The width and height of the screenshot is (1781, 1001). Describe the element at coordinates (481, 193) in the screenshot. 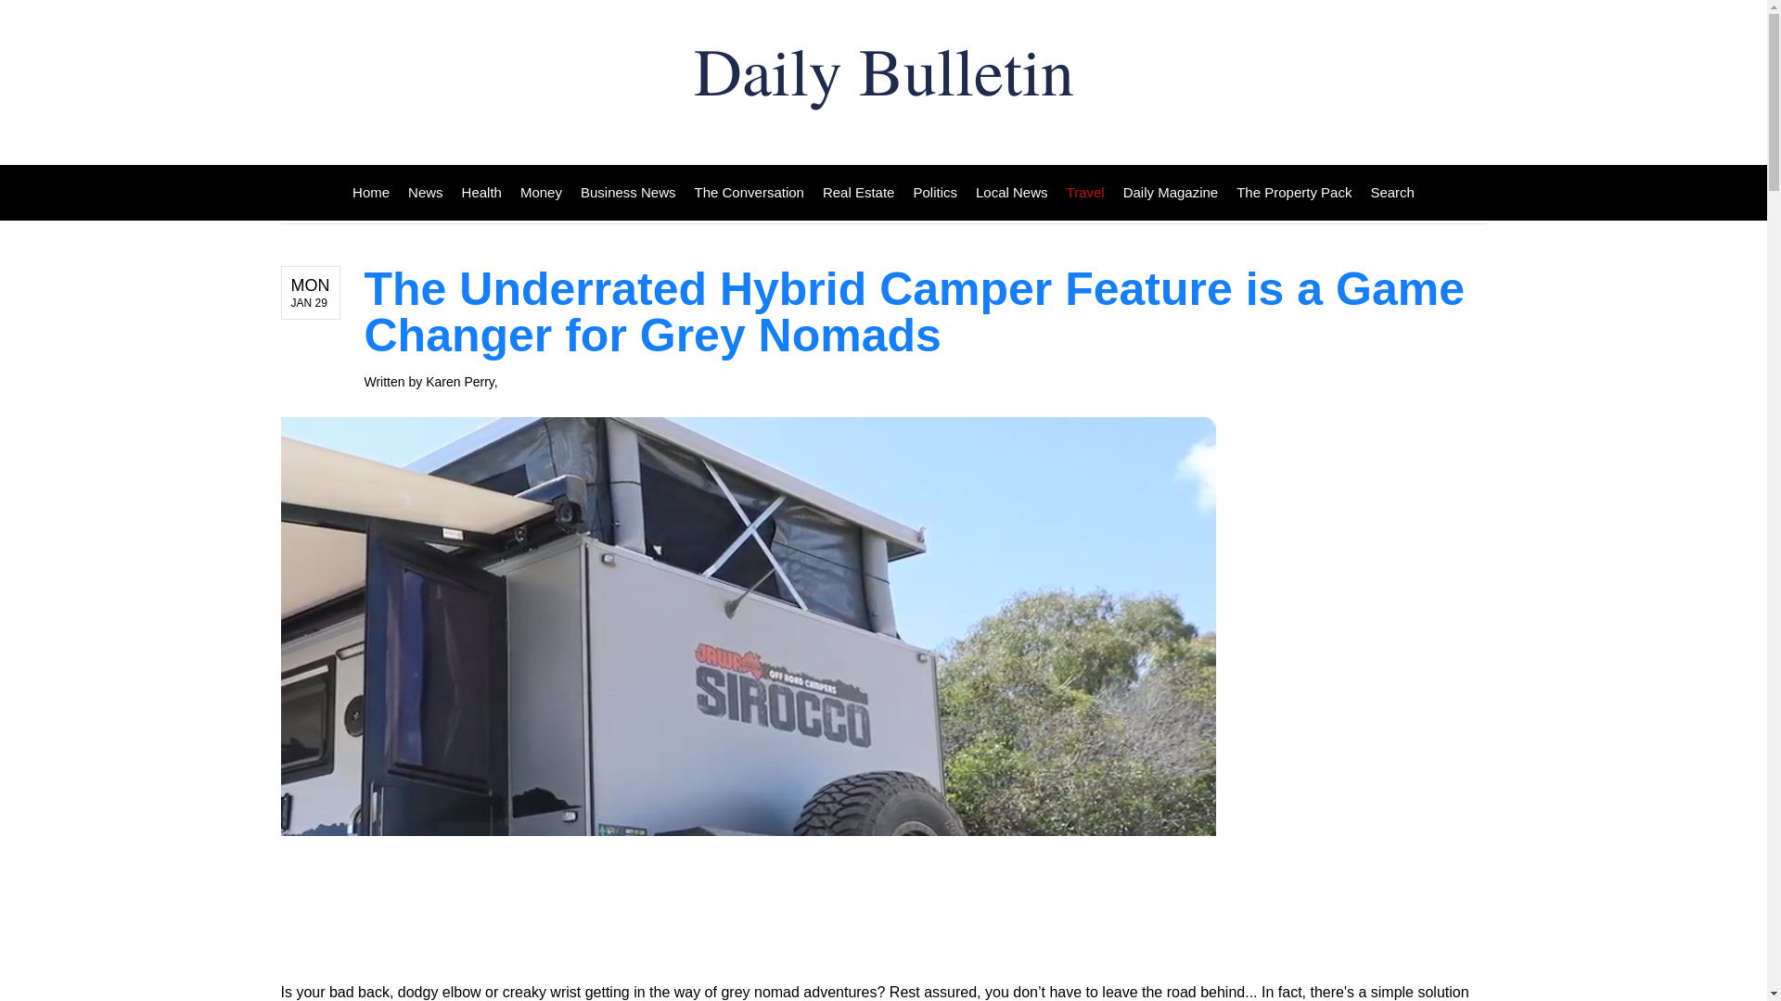

I see `Health` at that location.